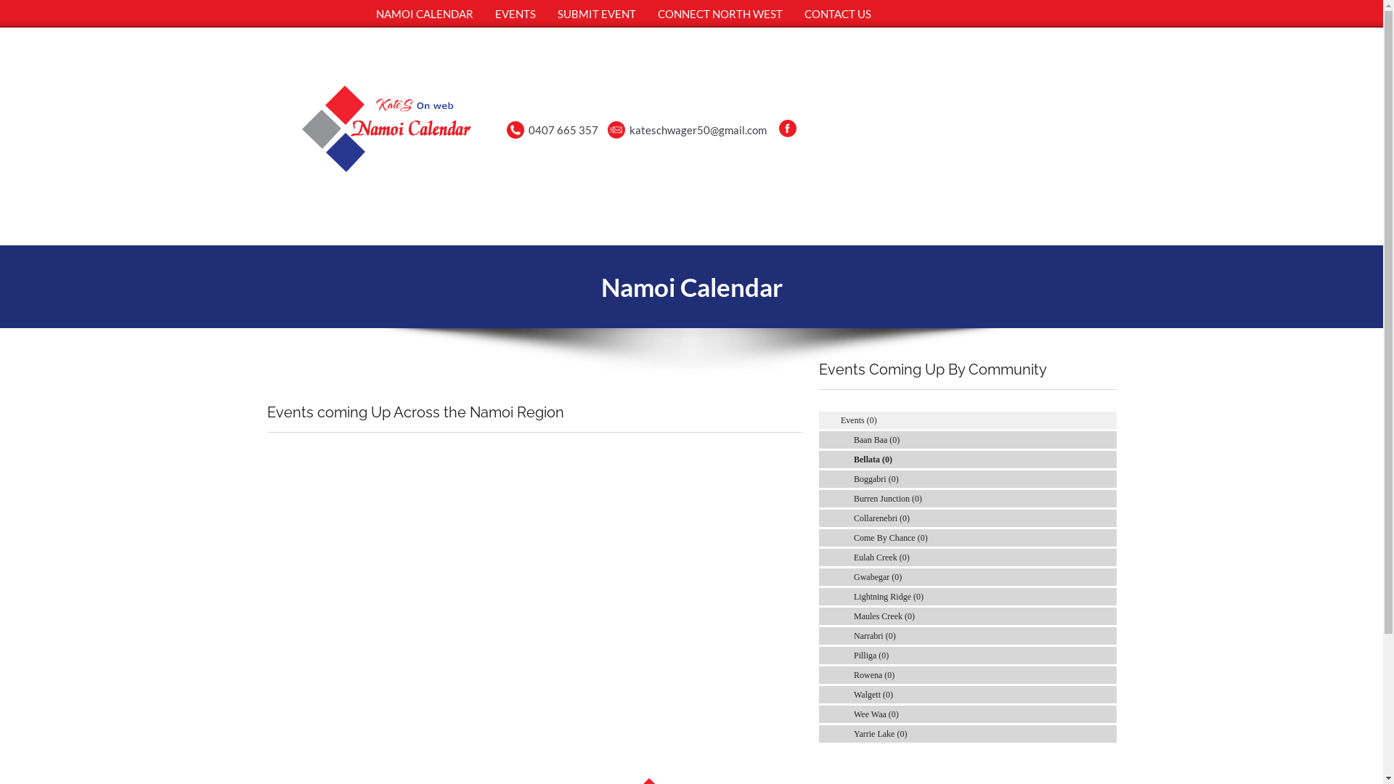  What do you see at coordinates (889, 597) in the screenshot?
I see `Lightning Ridge (0)` at bounding box center [889, 597].